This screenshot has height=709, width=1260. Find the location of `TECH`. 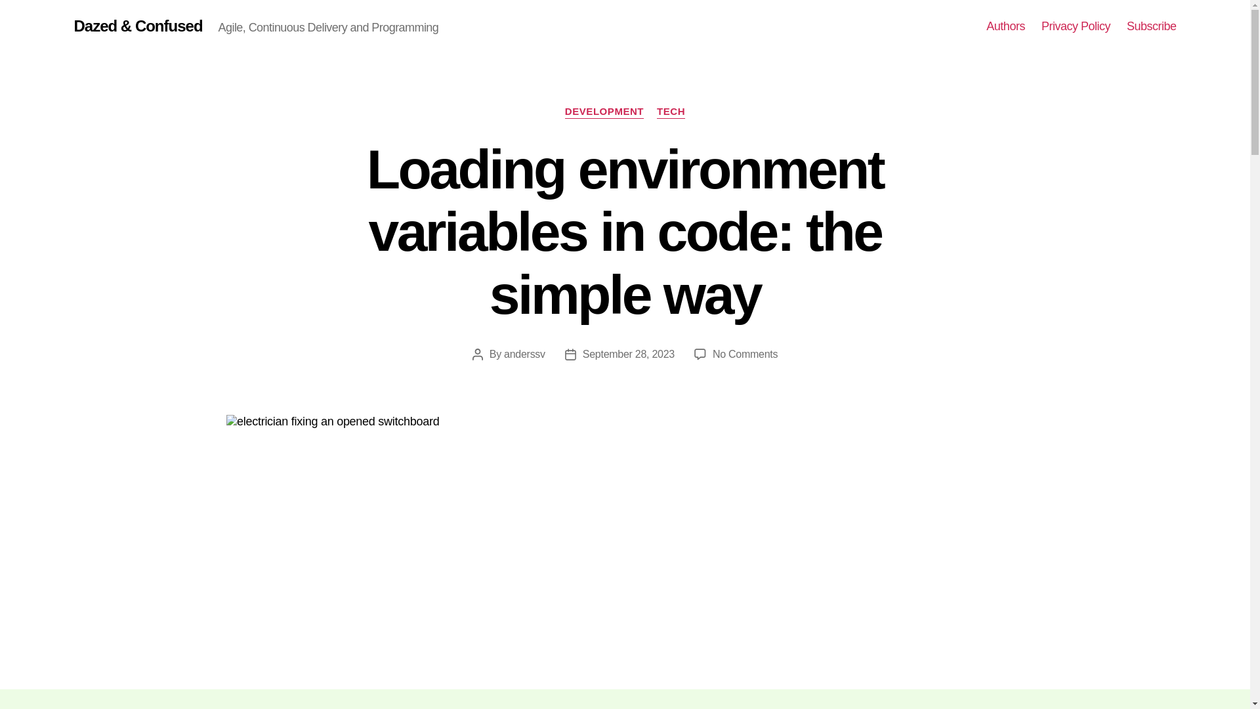

TECH is located at coordinates (671, 112).